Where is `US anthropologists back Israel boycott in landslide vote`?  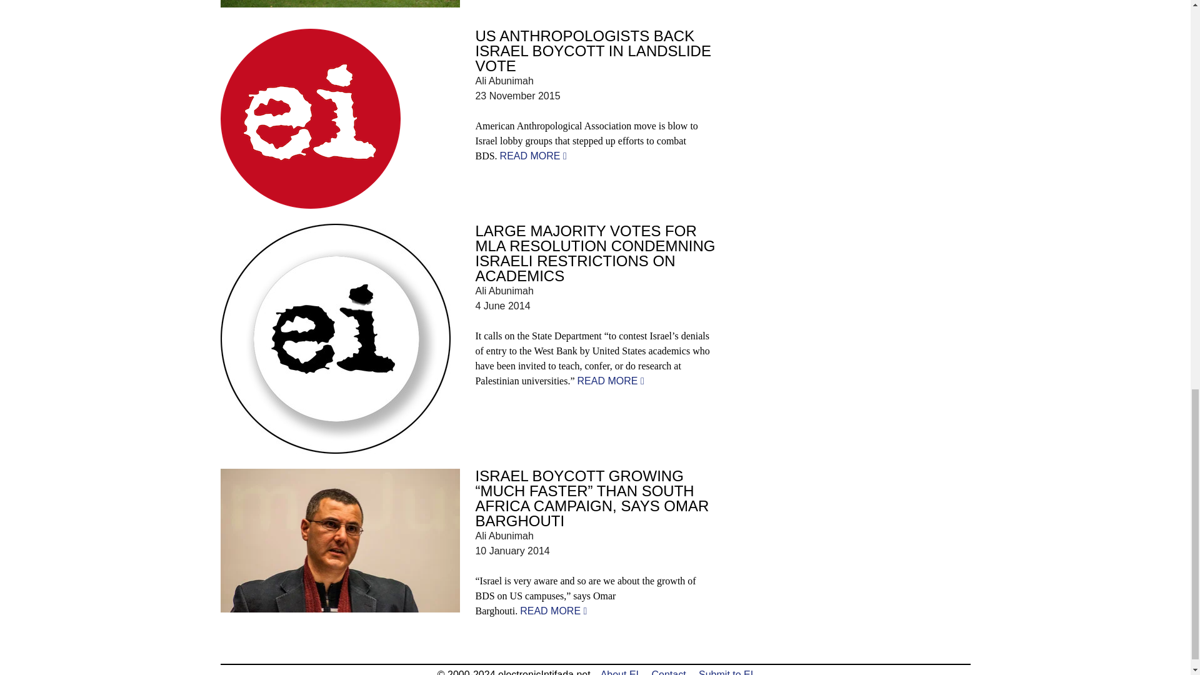
US anthropologists back Israel boycott in landslide vote is located at coordinates (533, 156).